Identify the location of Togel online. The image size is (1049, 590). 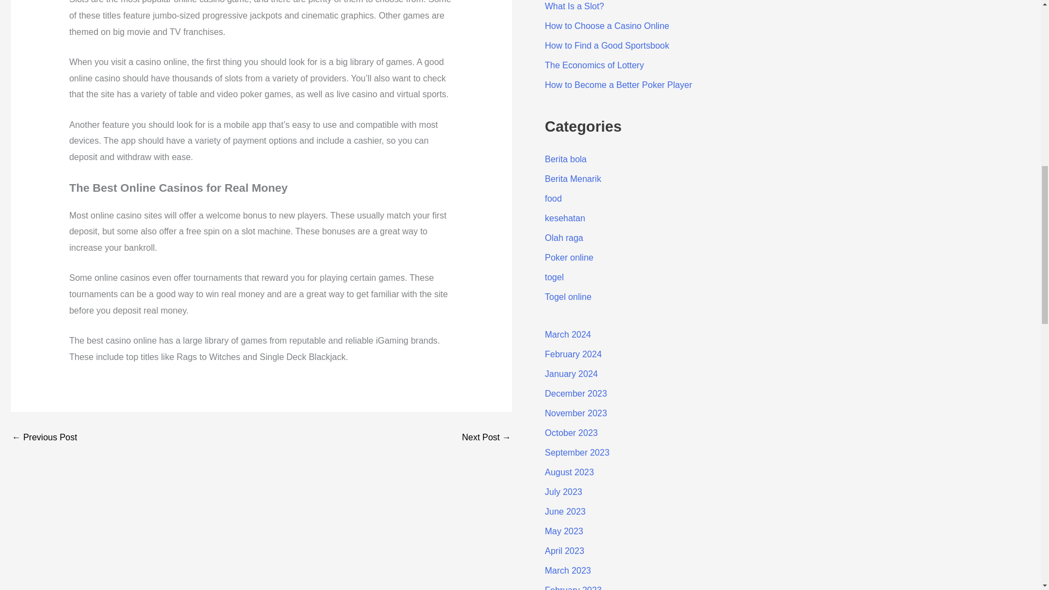
(568, 296).